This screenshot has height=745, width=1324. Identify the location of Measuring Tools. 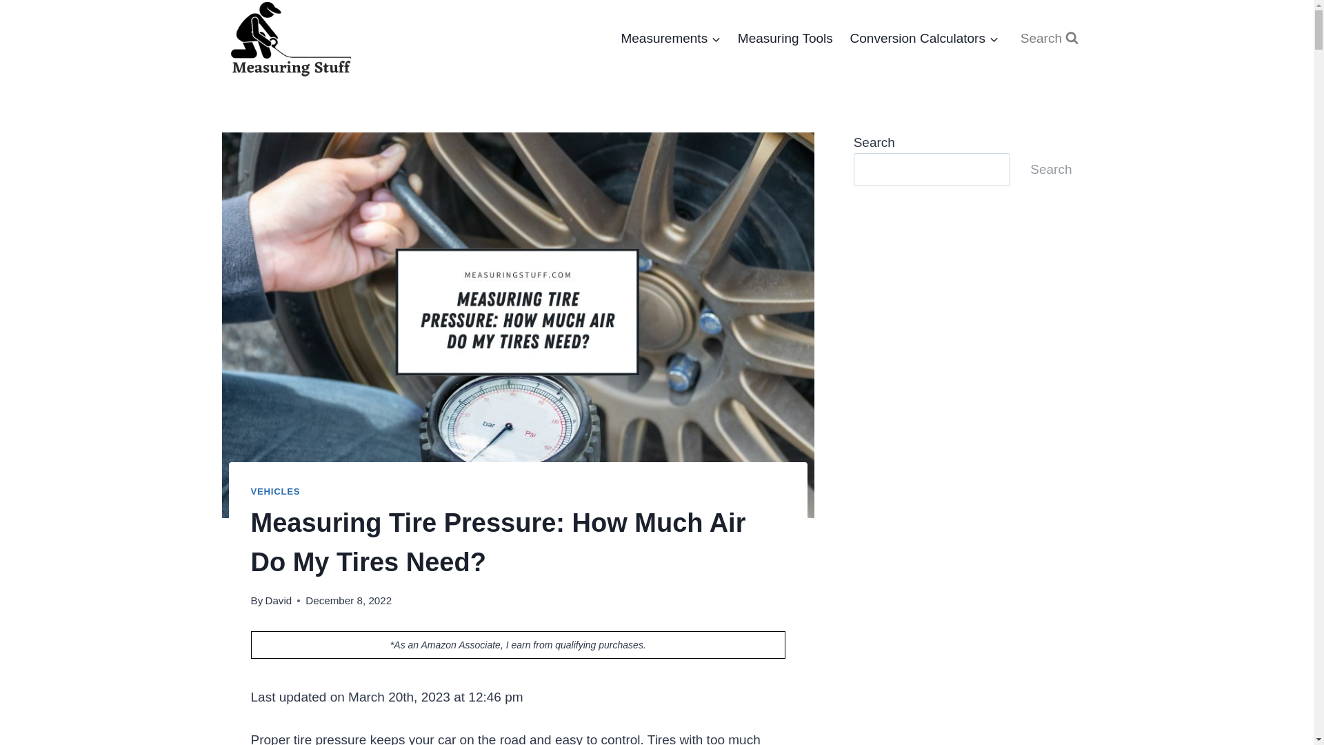
(785, 39).